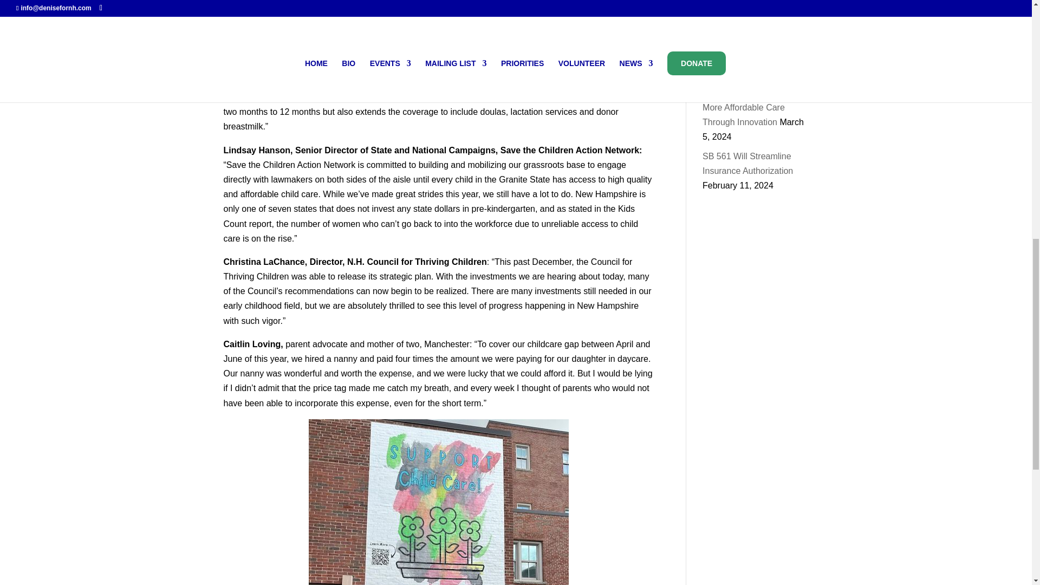  What do you see at coordinates (750, 51) in the screenshot?
I see `Ricciardi Wins Award for Water Legislation` at bounding box center [750, 51].